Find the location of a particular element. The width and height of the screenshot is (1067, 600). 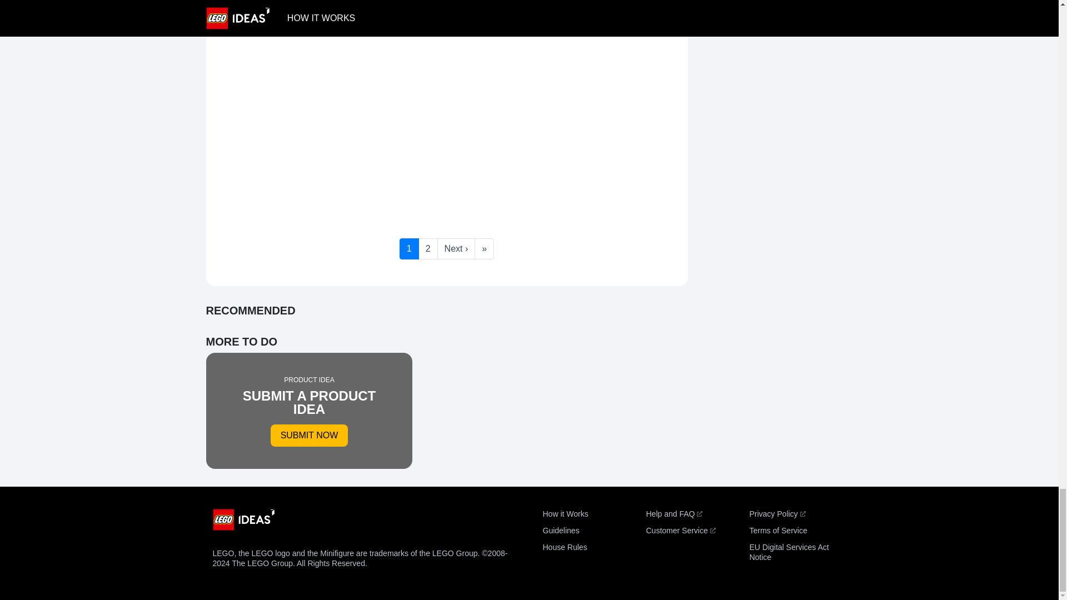

EU Digital Services Act Notice is located at coordinates (565, 513).